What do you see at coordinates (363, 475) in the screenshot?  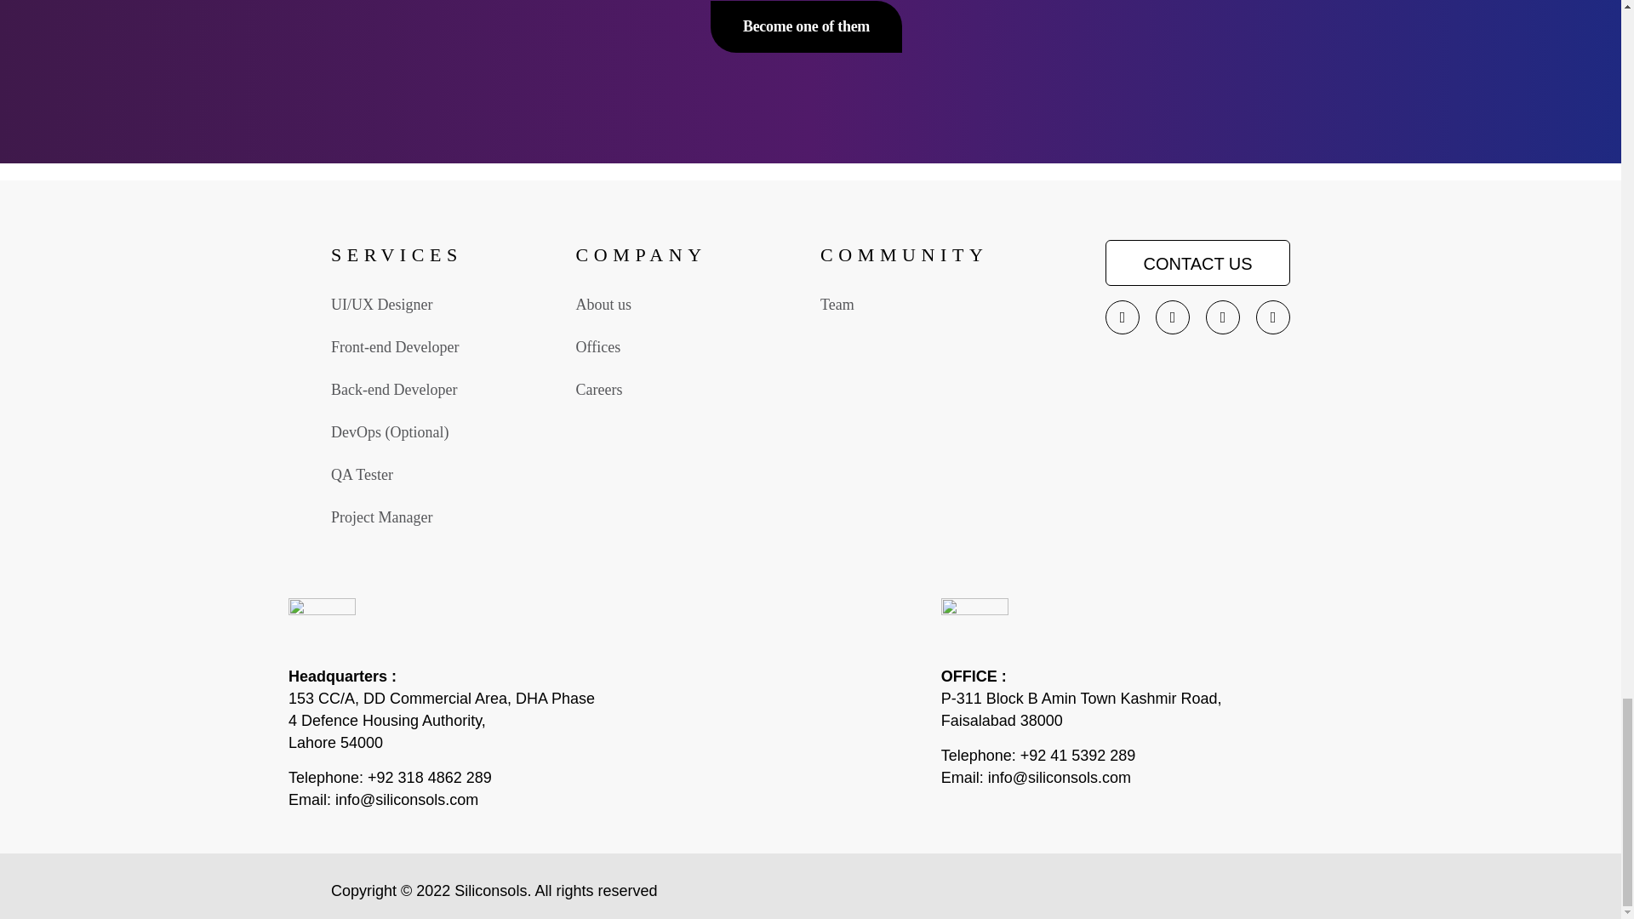 I see `QA Tester` at bounding box center [363, 475].